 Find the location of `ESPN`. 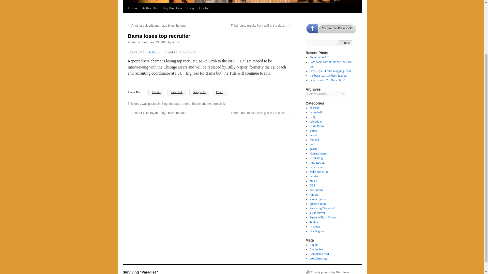

ESPN is located at coordinates (313, 130).